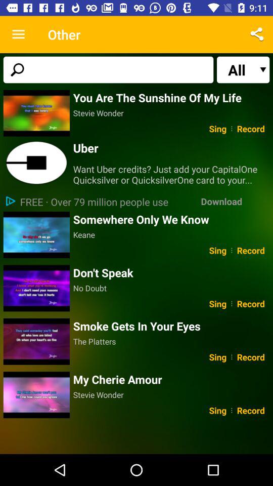 This screenshot has width=273, height=486. What do you see at coordinates (257, 34) in the screenshot?
I see `select icon to the right of the other icon` at bounding box center [257, 34].